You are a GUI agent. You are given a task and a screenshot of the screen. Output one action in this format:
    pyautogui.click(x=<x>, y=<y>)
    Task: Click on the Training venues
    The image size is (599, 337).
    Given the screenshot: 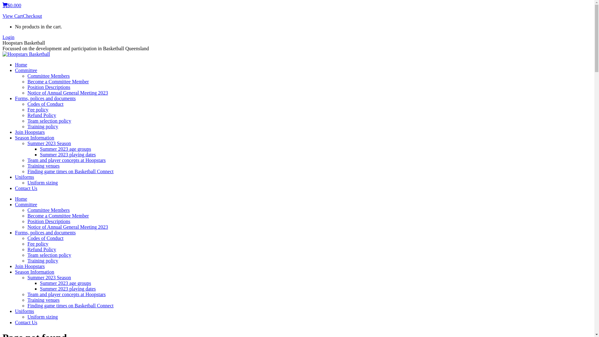 What is the action you would take?
    pyautogui.click(x=44, y=166)
    